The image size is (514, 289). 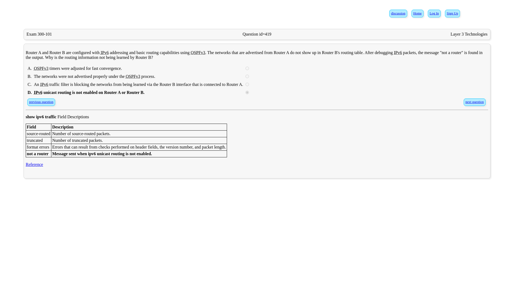 What do you see at coordinates (41, 102) in the screenshot?
I see `previous question` at bounding box center [41, 102].